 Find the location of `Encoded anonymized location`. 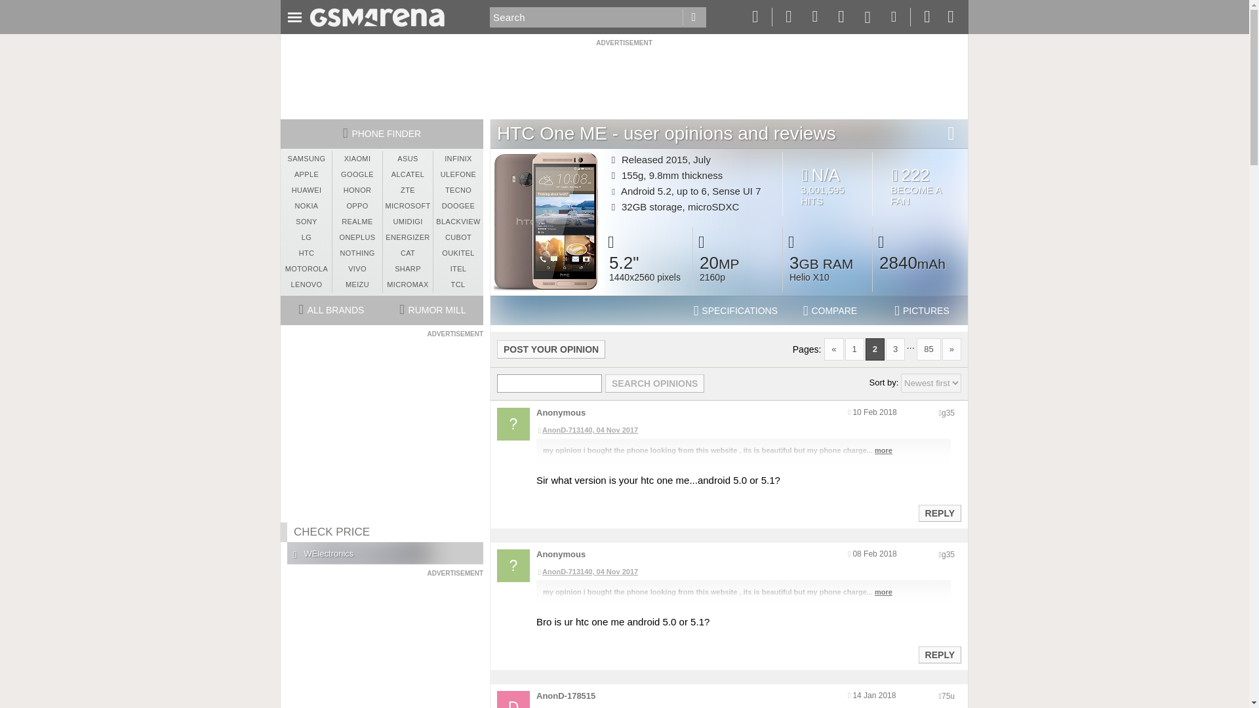

Encoded anonymized location is located at coordinates (948, 696).